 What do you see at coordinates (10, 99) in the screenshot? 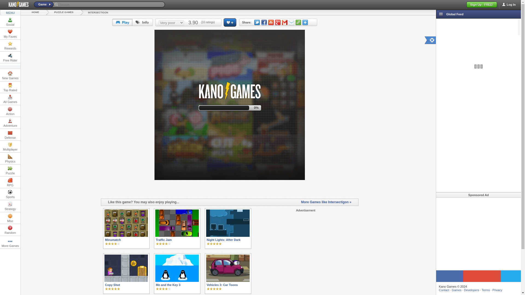
I see `All Games` at bounding box center [10, 99].